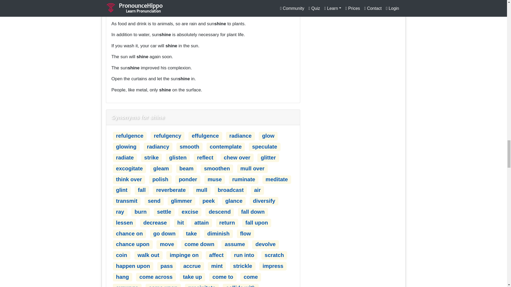 The height and width of the screenshot is (287, 511). What do you see at coordinates (241, 136) in the screenshot?
I see `How To Pronounce radiance` at bounding box center [241, 136].